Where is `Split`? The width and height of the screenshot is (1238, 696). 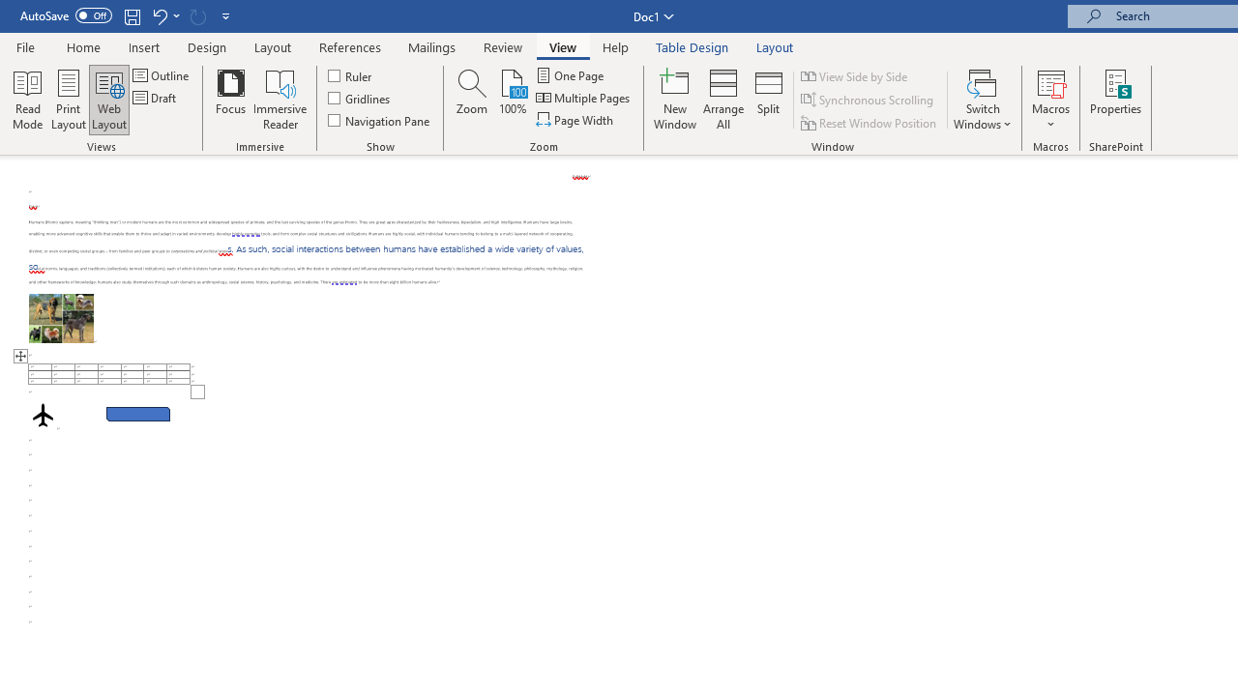
Split is located at coordinates (769, 99).